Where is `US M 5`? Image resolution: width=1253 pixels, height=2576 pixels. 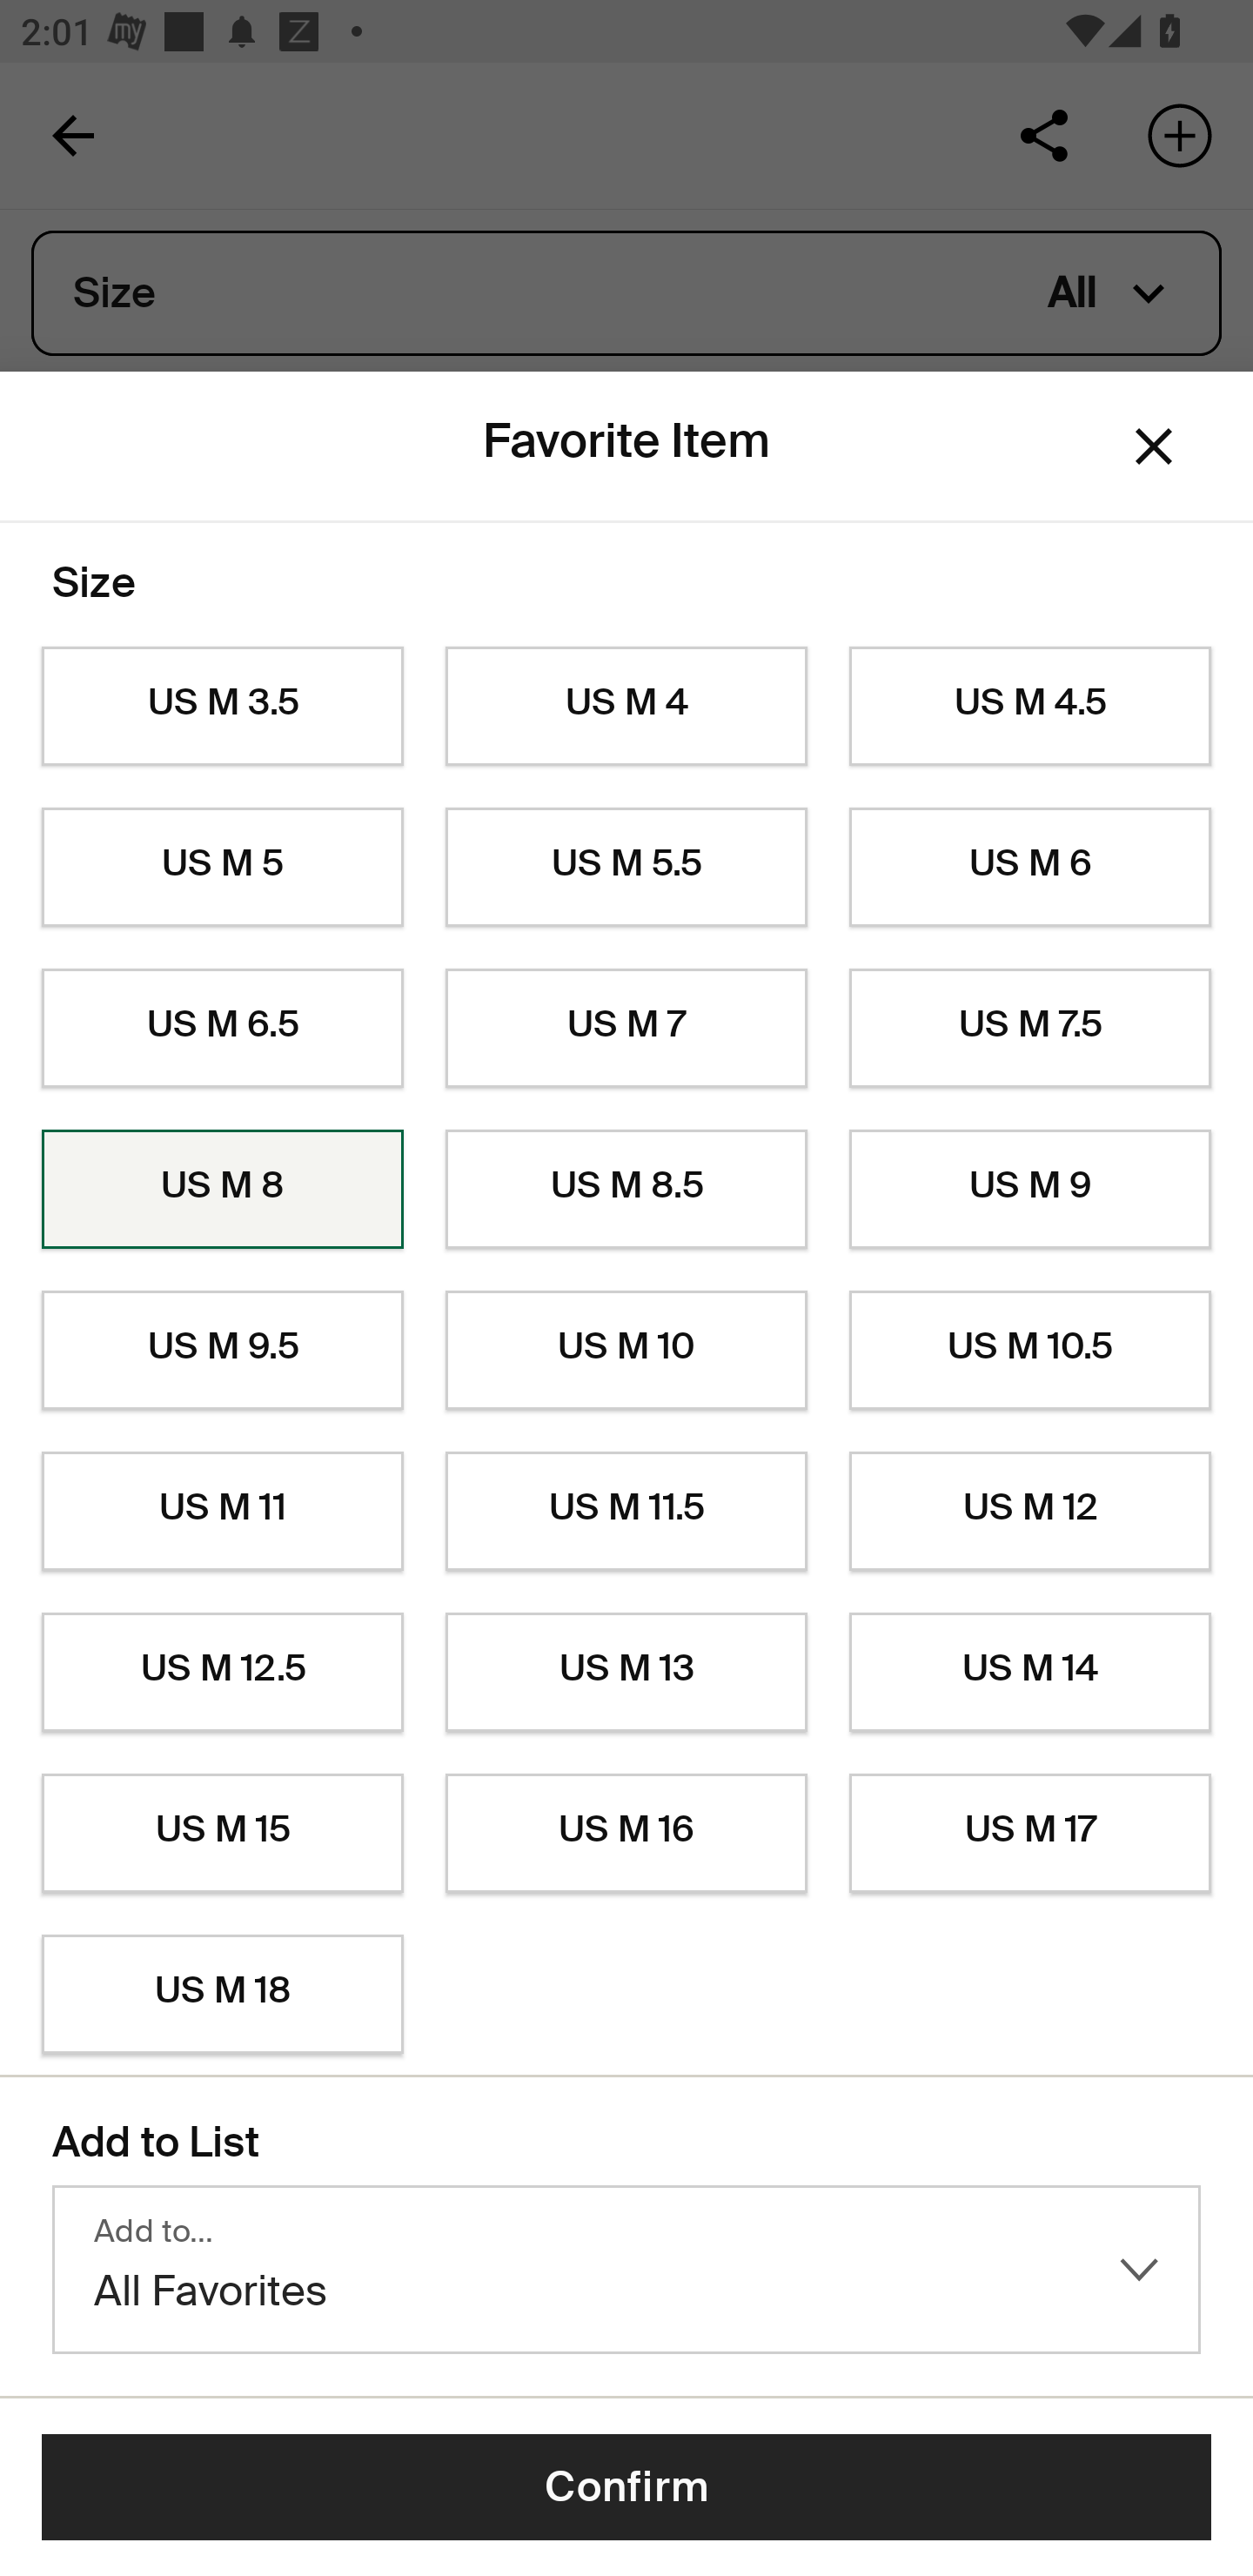
US M 5 is located at coordinates (222, 867).